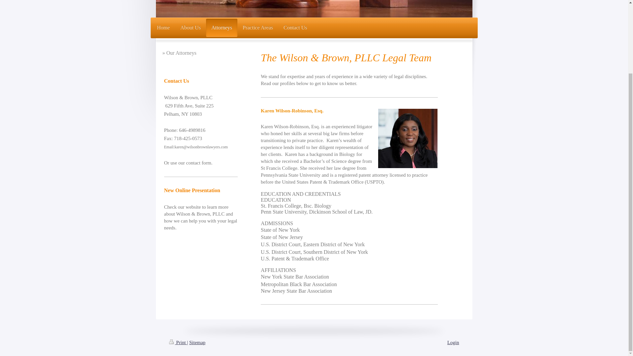 This screenshot has height=356, width=633. I want to click on About Us, so click(191, 28).